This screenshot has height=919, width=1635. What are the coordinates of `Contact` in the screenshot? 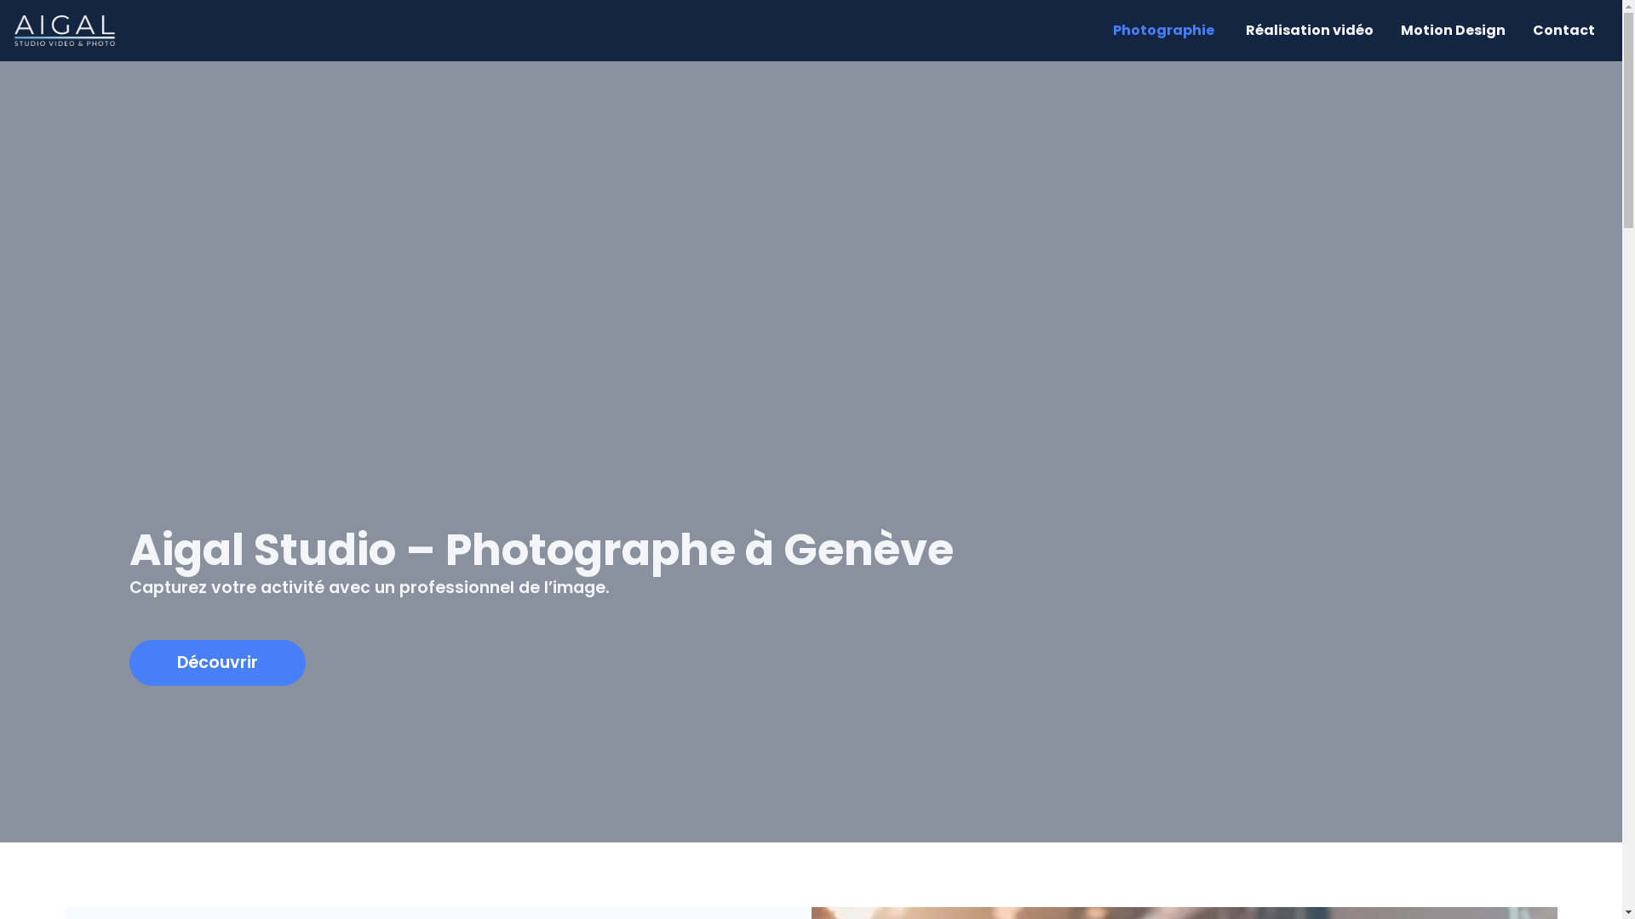 It's located at (1563, 31).